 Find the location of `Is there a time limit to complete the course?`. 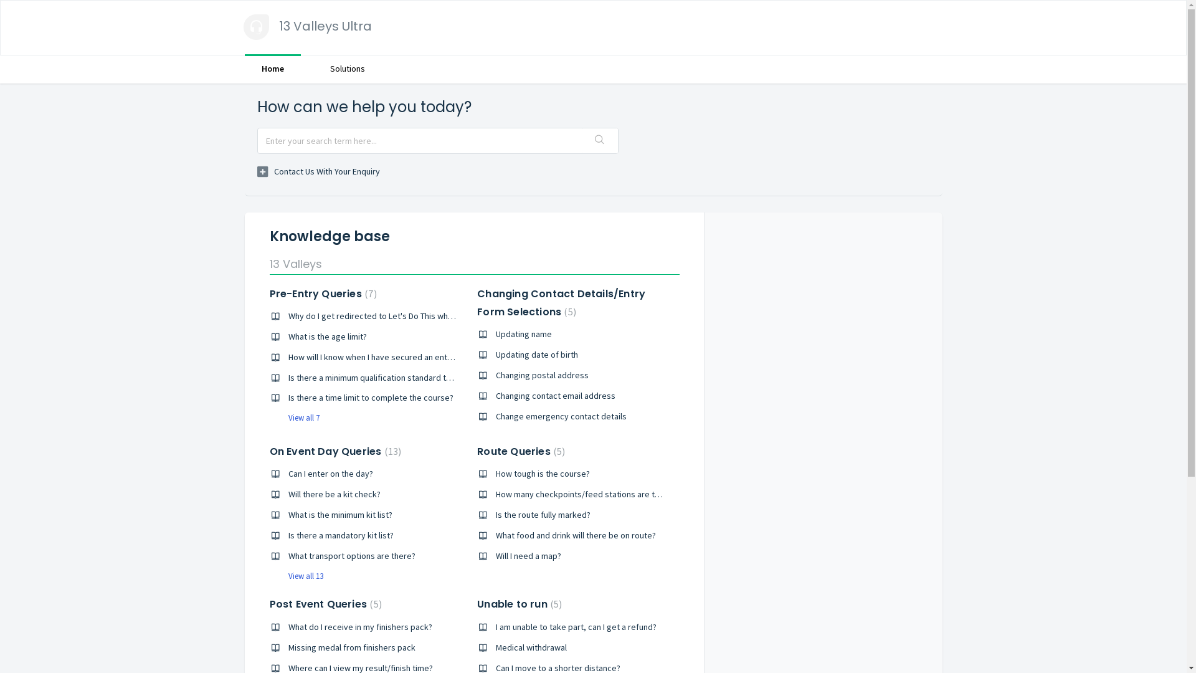

Is there a time limit to complete the course? is located at coordinates (370, 398).